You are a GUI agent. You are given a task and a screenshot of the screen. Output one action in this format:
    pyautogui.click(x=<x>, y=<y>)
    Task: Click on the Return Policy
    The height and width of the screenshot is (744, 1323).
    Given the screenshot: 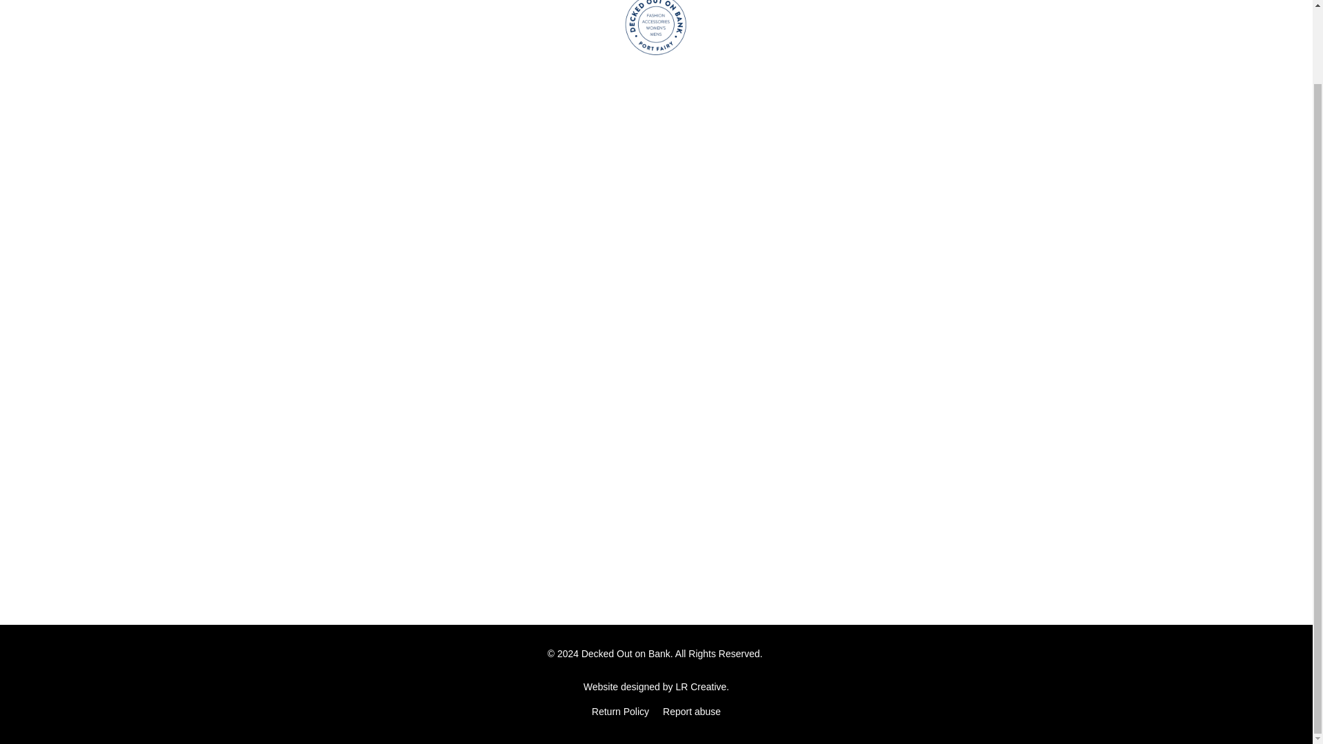 What is the action you would take?
    pyautogui.click(x=620, y=711)
    